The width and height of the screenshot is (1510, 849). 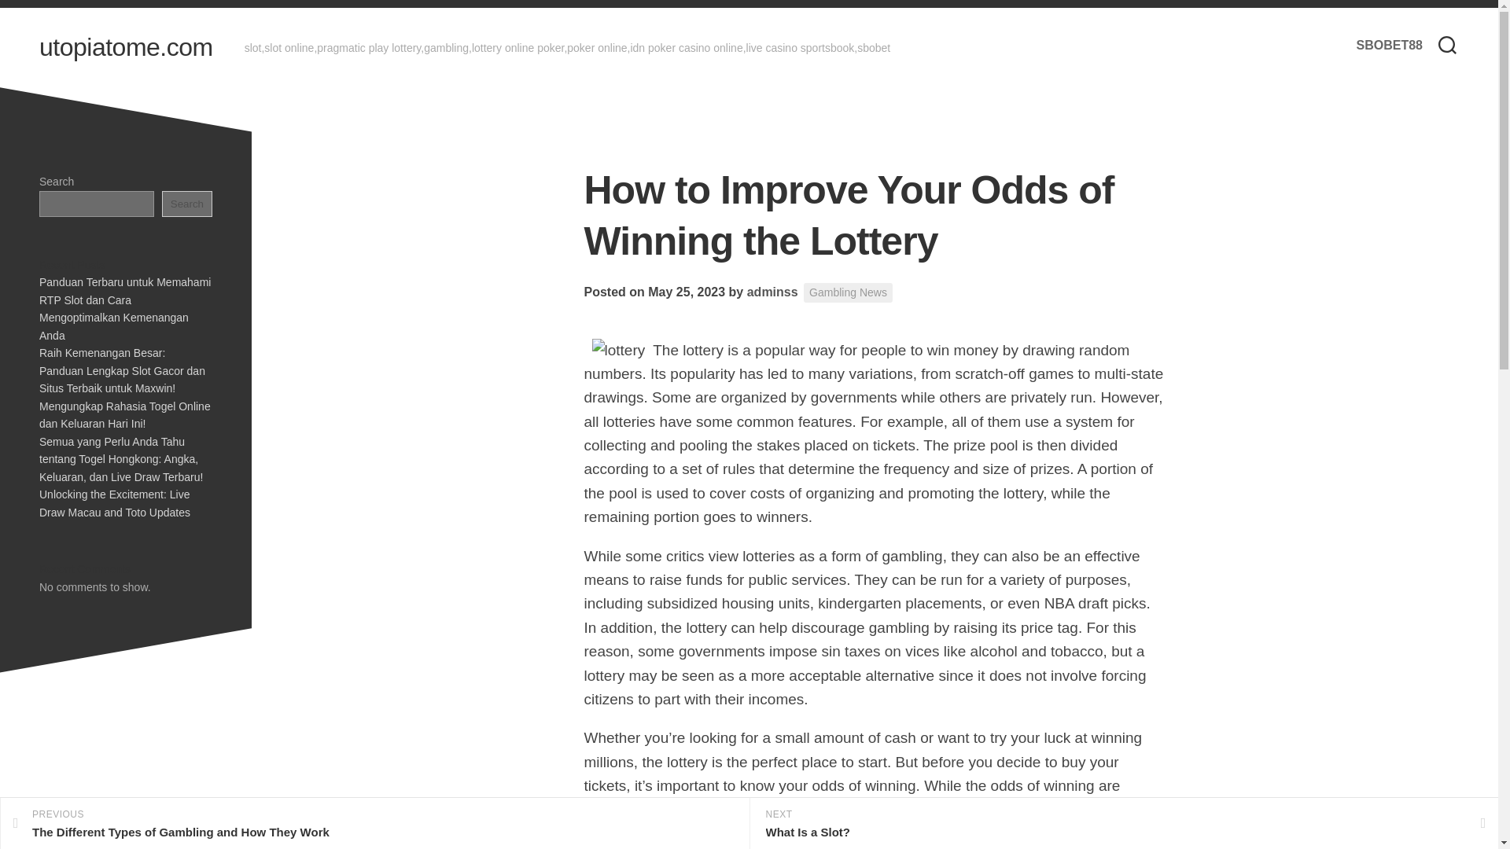 I want to click on Search, so click(x=187, y=203).